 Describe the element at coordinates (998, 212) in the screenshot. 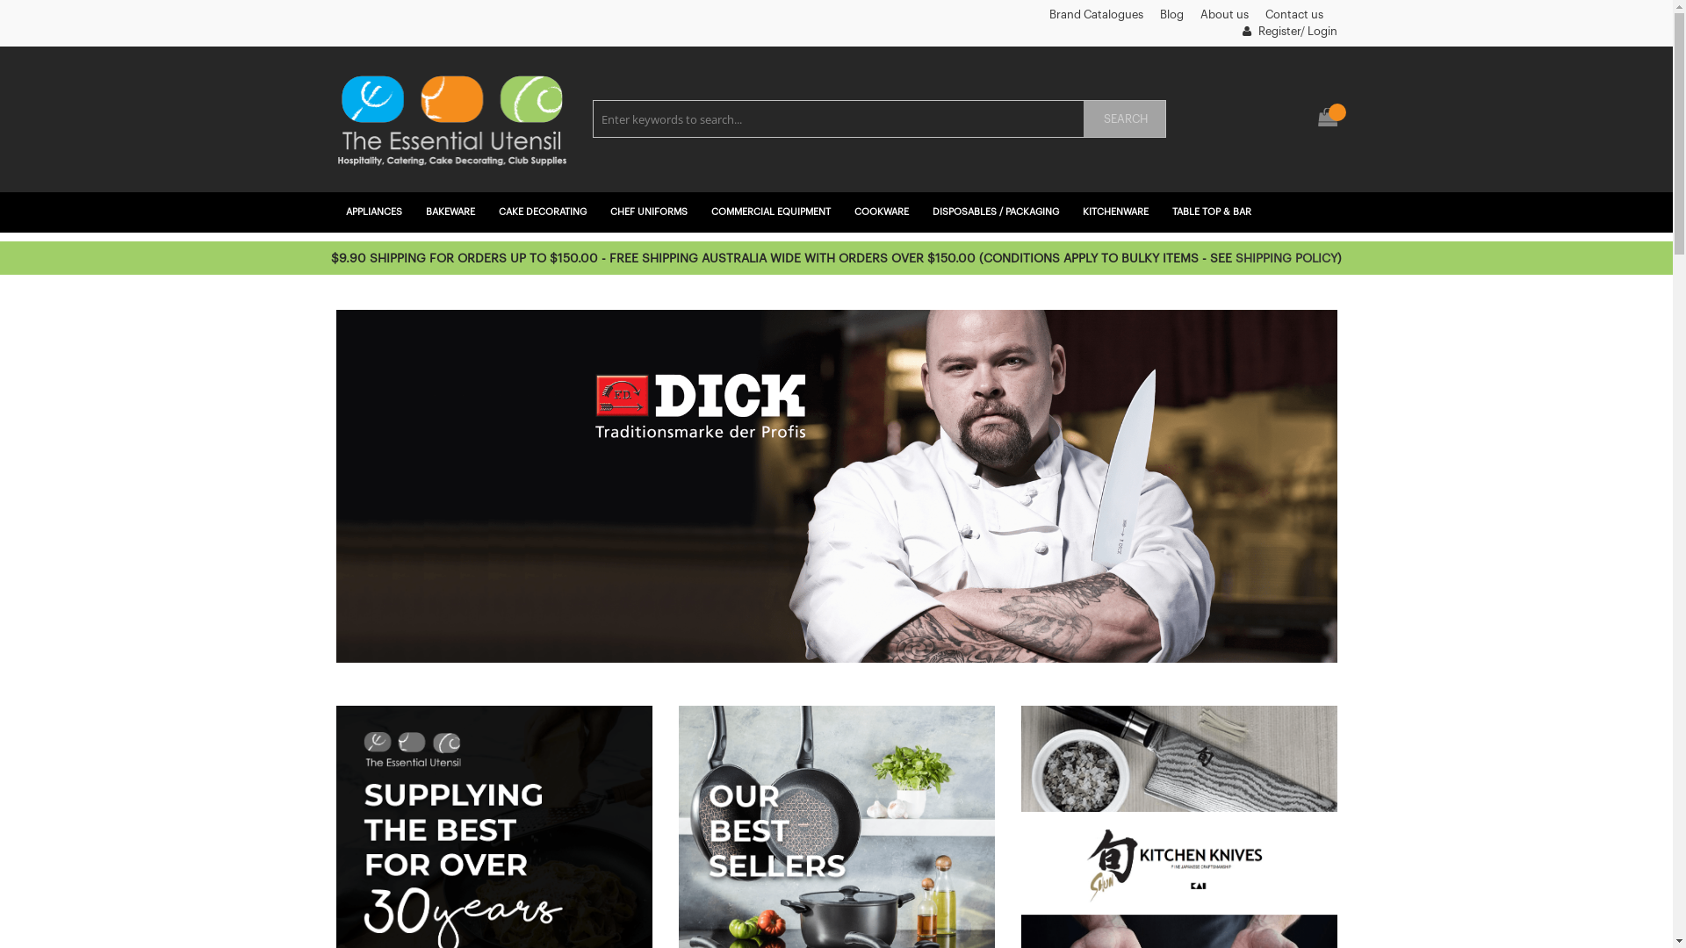

I see `DISPOSABLES / PACKAGING` at that location.